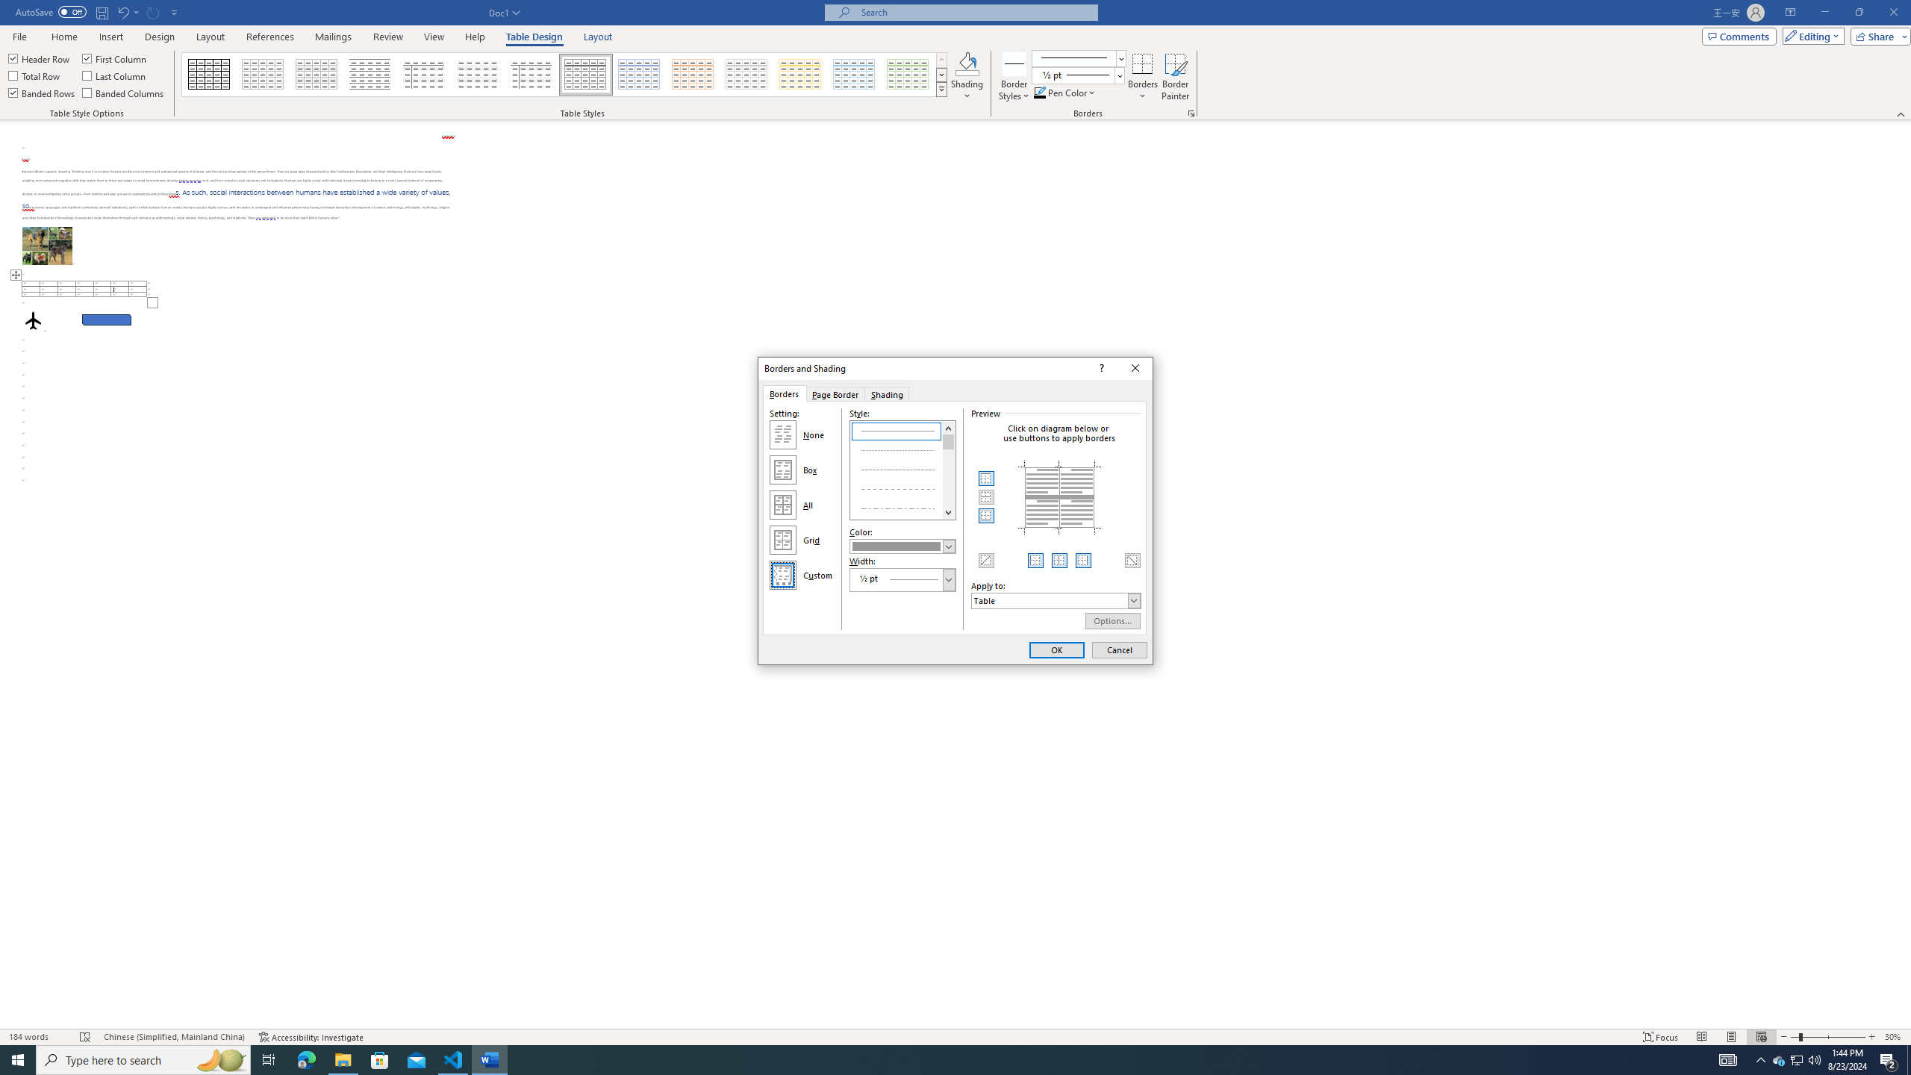 This screenshot has width=1911, height=1075. Describe the element at coordinates (1760, 1060) in the screenshot. I see `Notification Chevron` at that location.